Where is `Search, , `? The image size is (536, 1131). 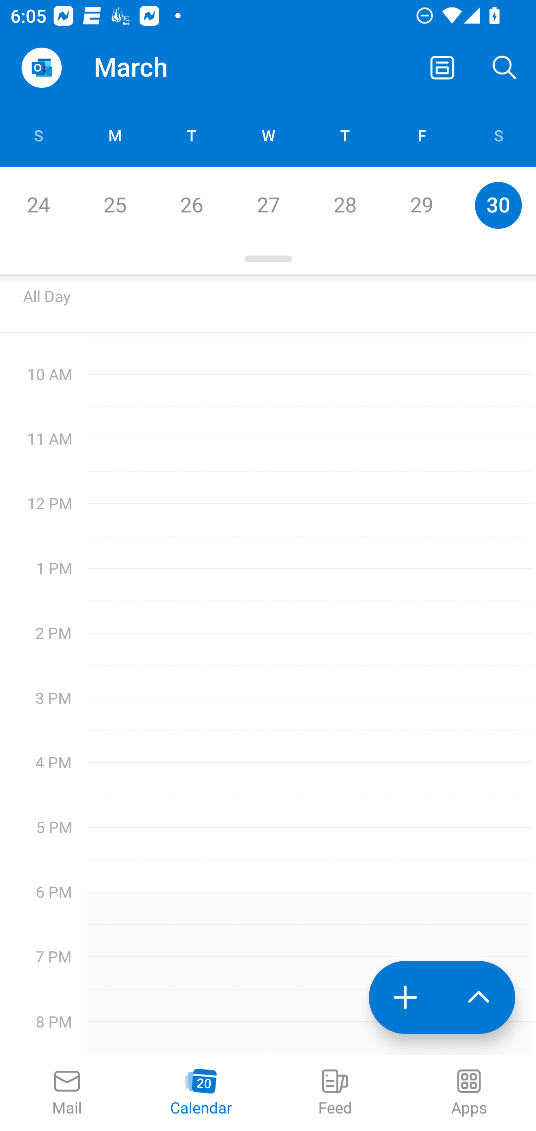
Search, ,  is located at coordinates (505, 68).